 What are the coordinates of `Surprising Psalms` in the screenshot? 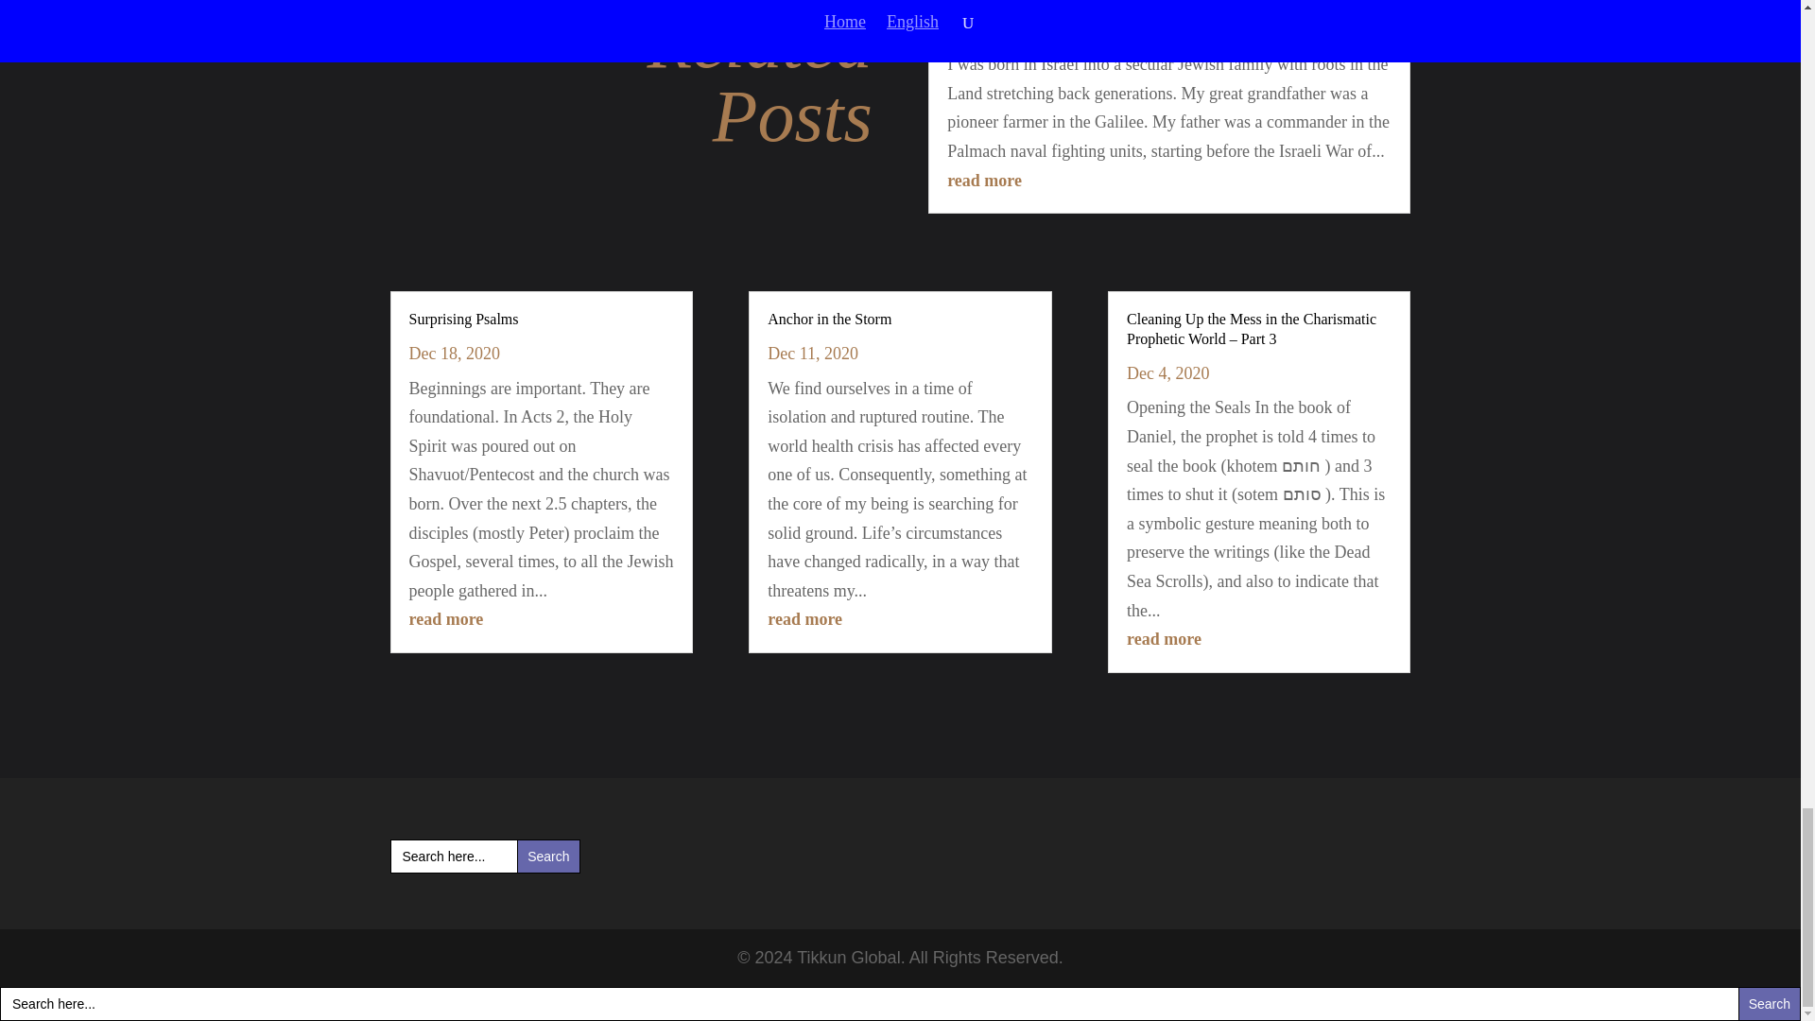 It's located at (463, 319).